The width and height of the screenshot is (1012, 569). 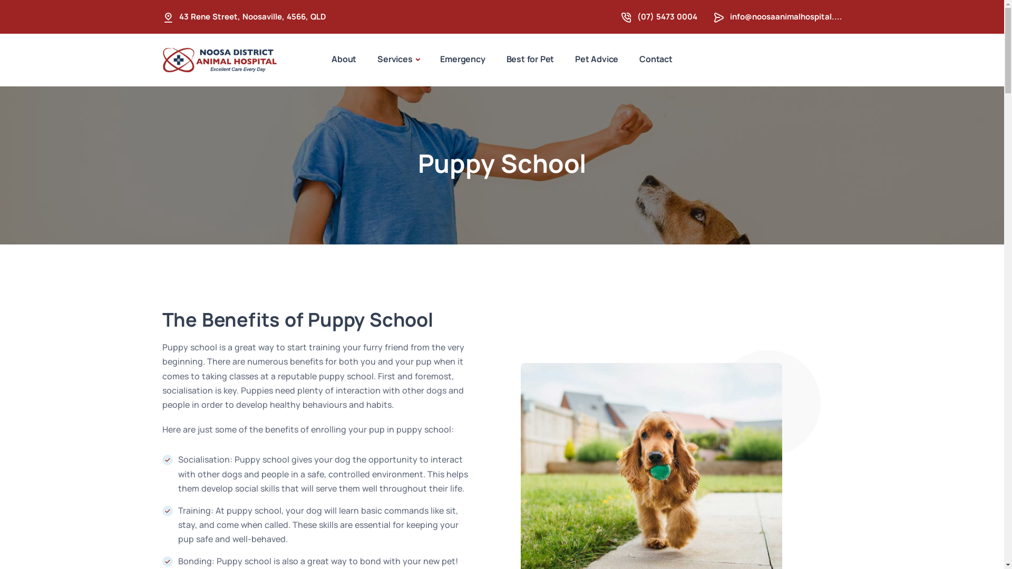 I want to click on info@noosaanimalhospital...., so click(x=785, y=17).